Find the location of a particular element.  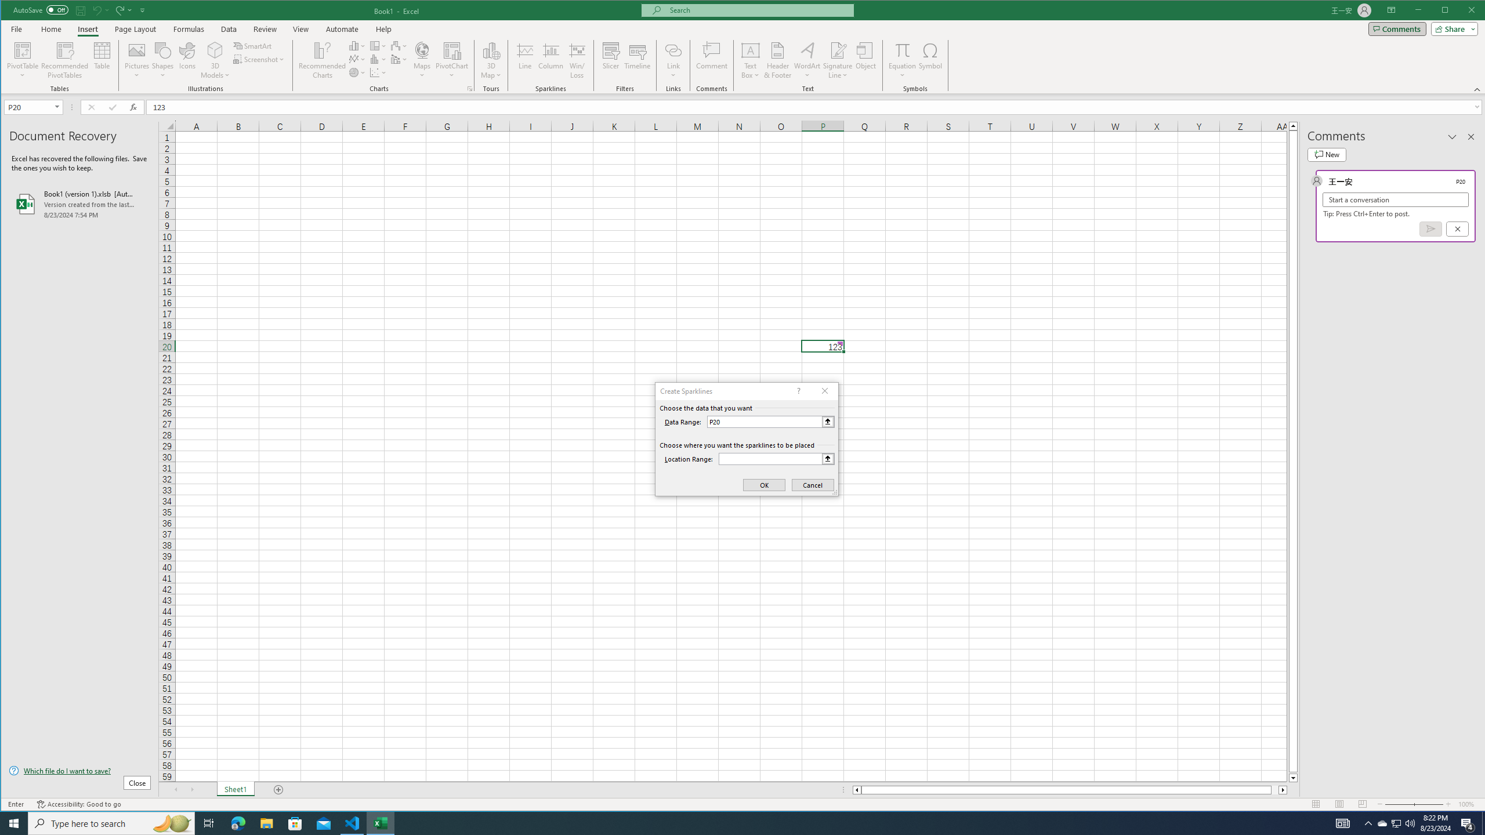

Signature Line is located at coordinates (838, 50).